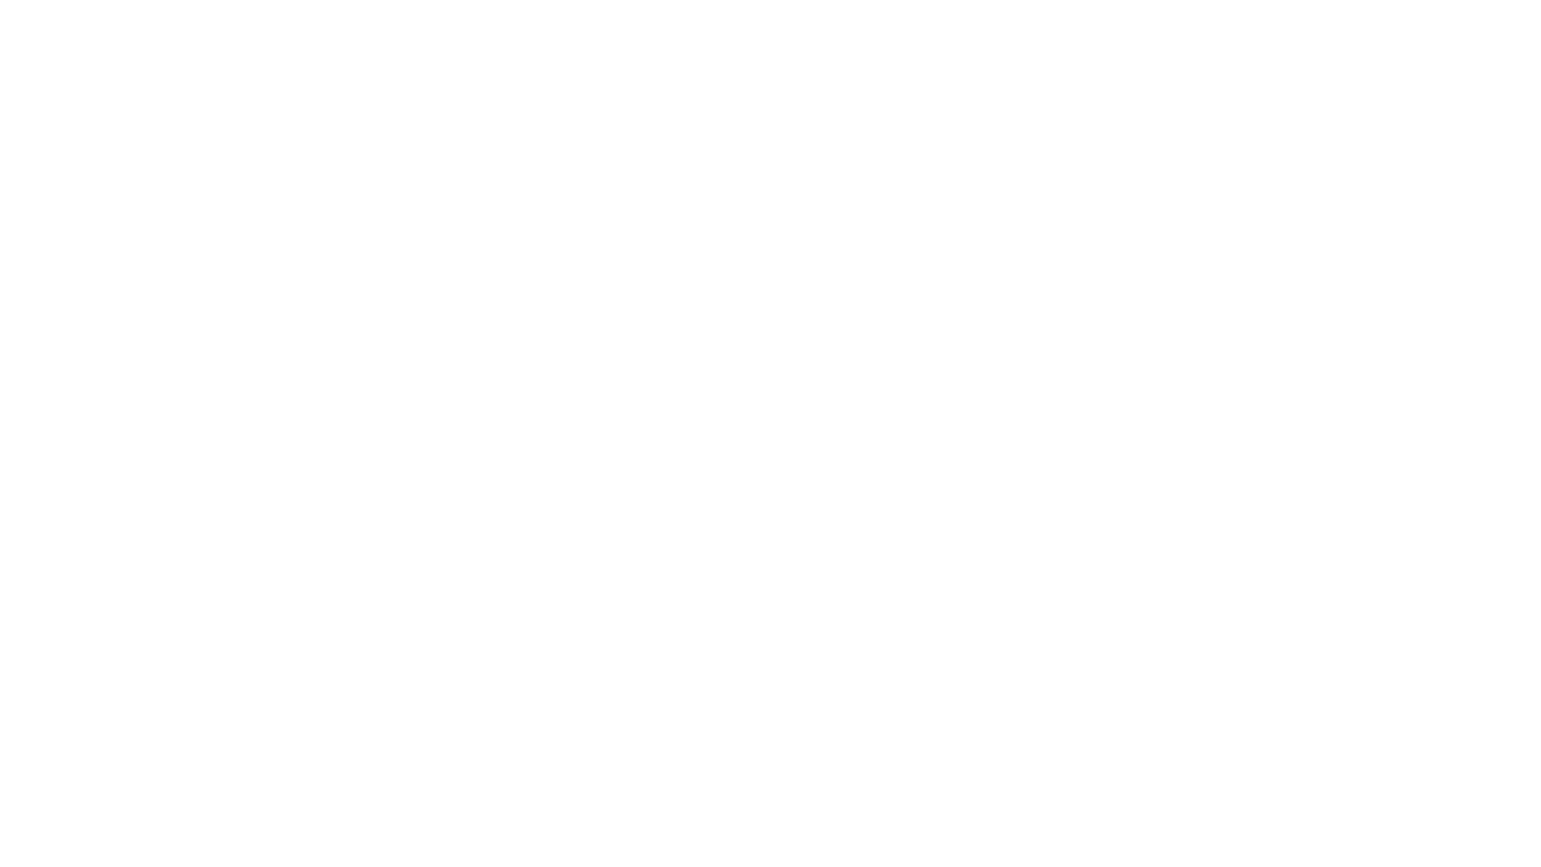  I want to click on Jeunesse, so click(999, 48).